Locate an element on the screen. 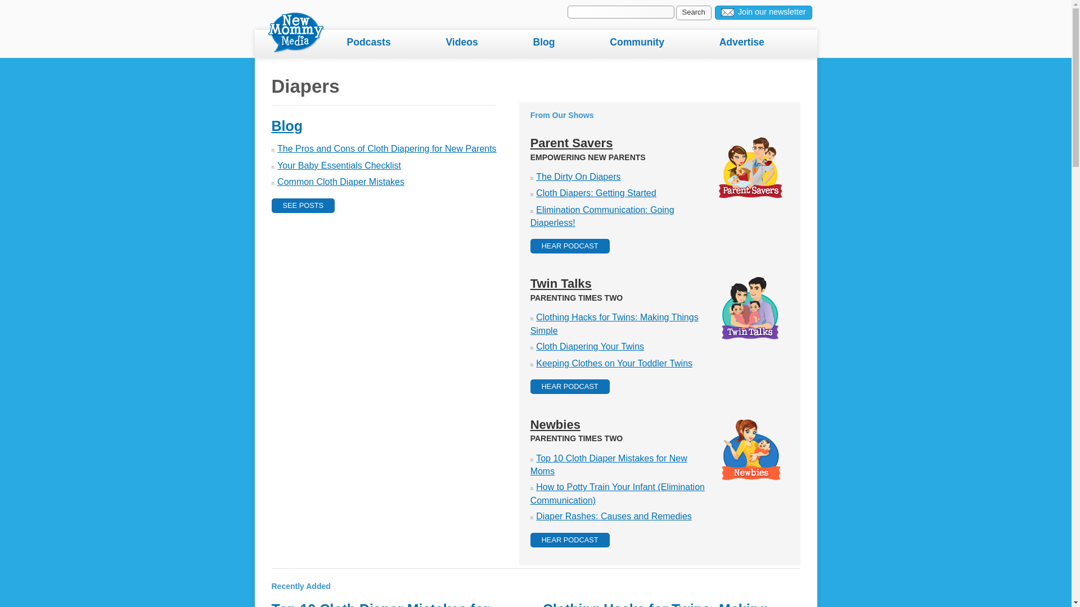 The image size is (1080, 607). Top 10 Cloth Diaper Mistakes for New Moms is located at coordinates (380, 604).